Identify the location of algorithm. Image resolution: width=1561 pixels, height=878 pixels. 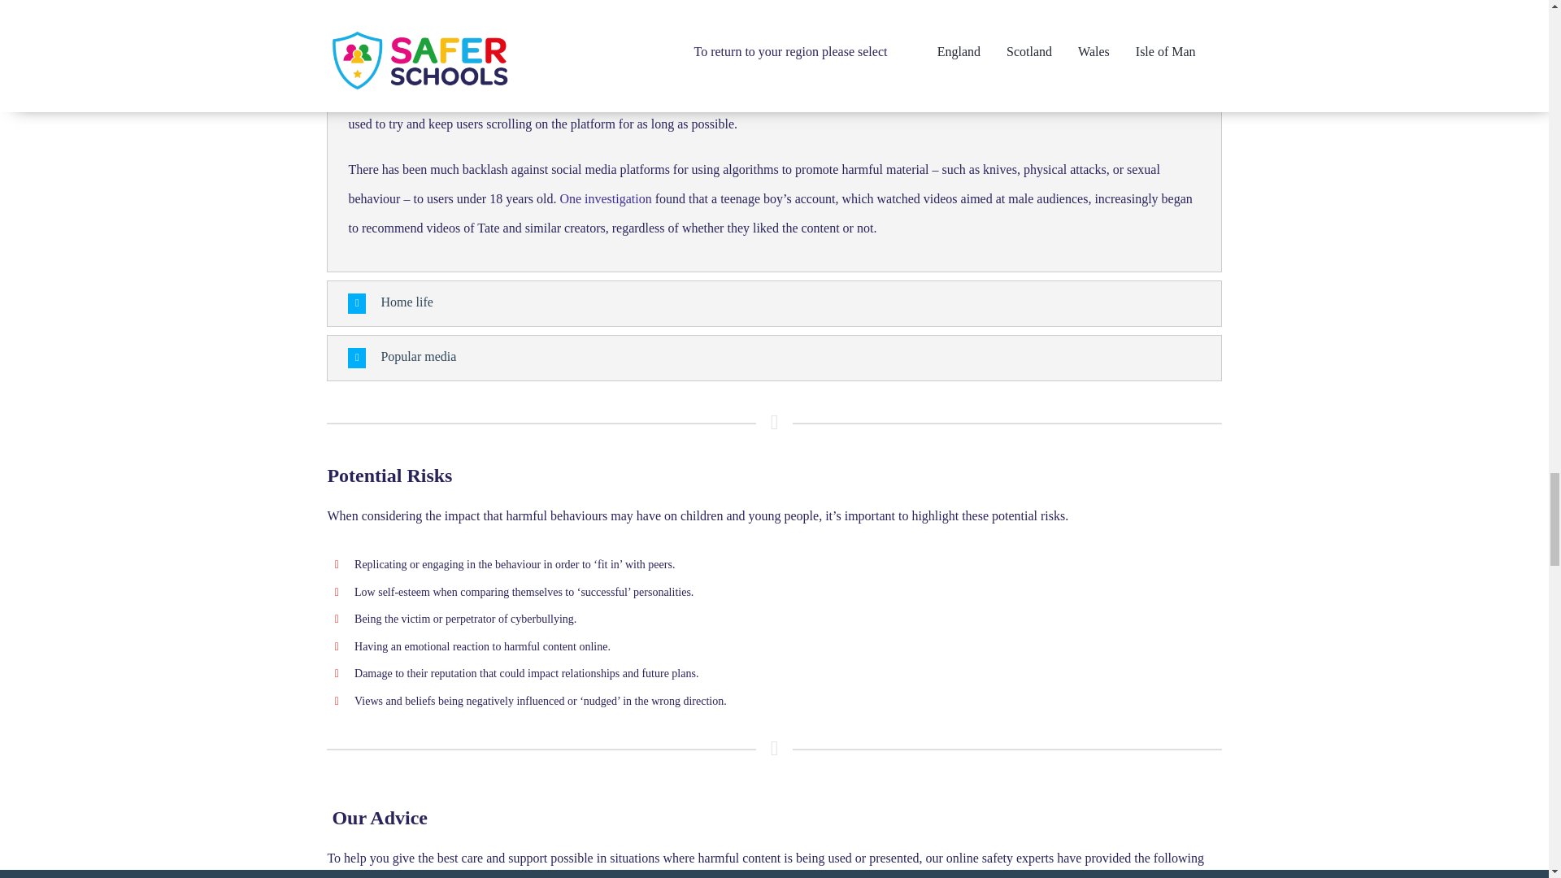
(392, 94).